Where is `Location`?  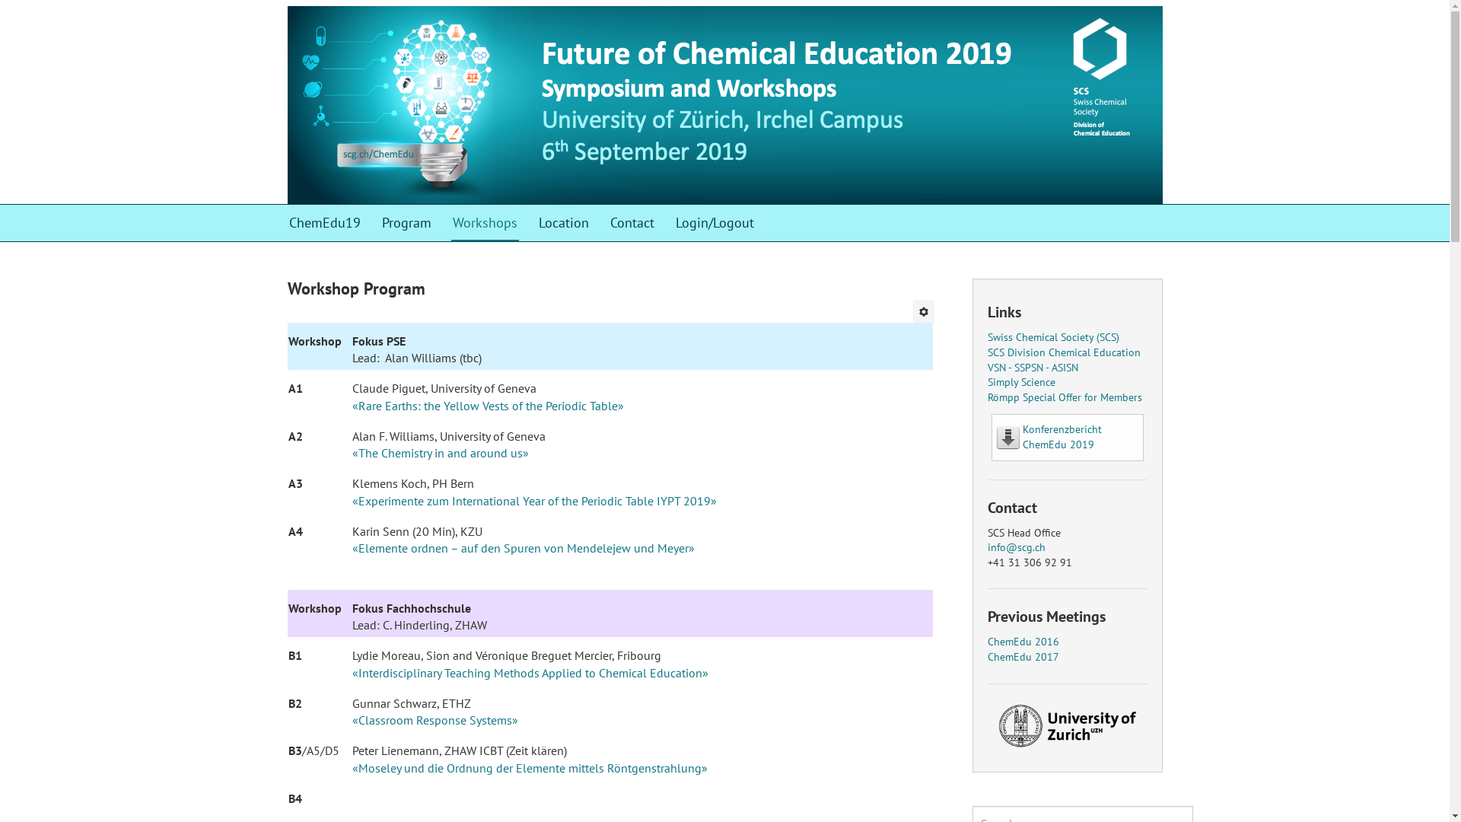 Location is located at coordinates (564, 223).